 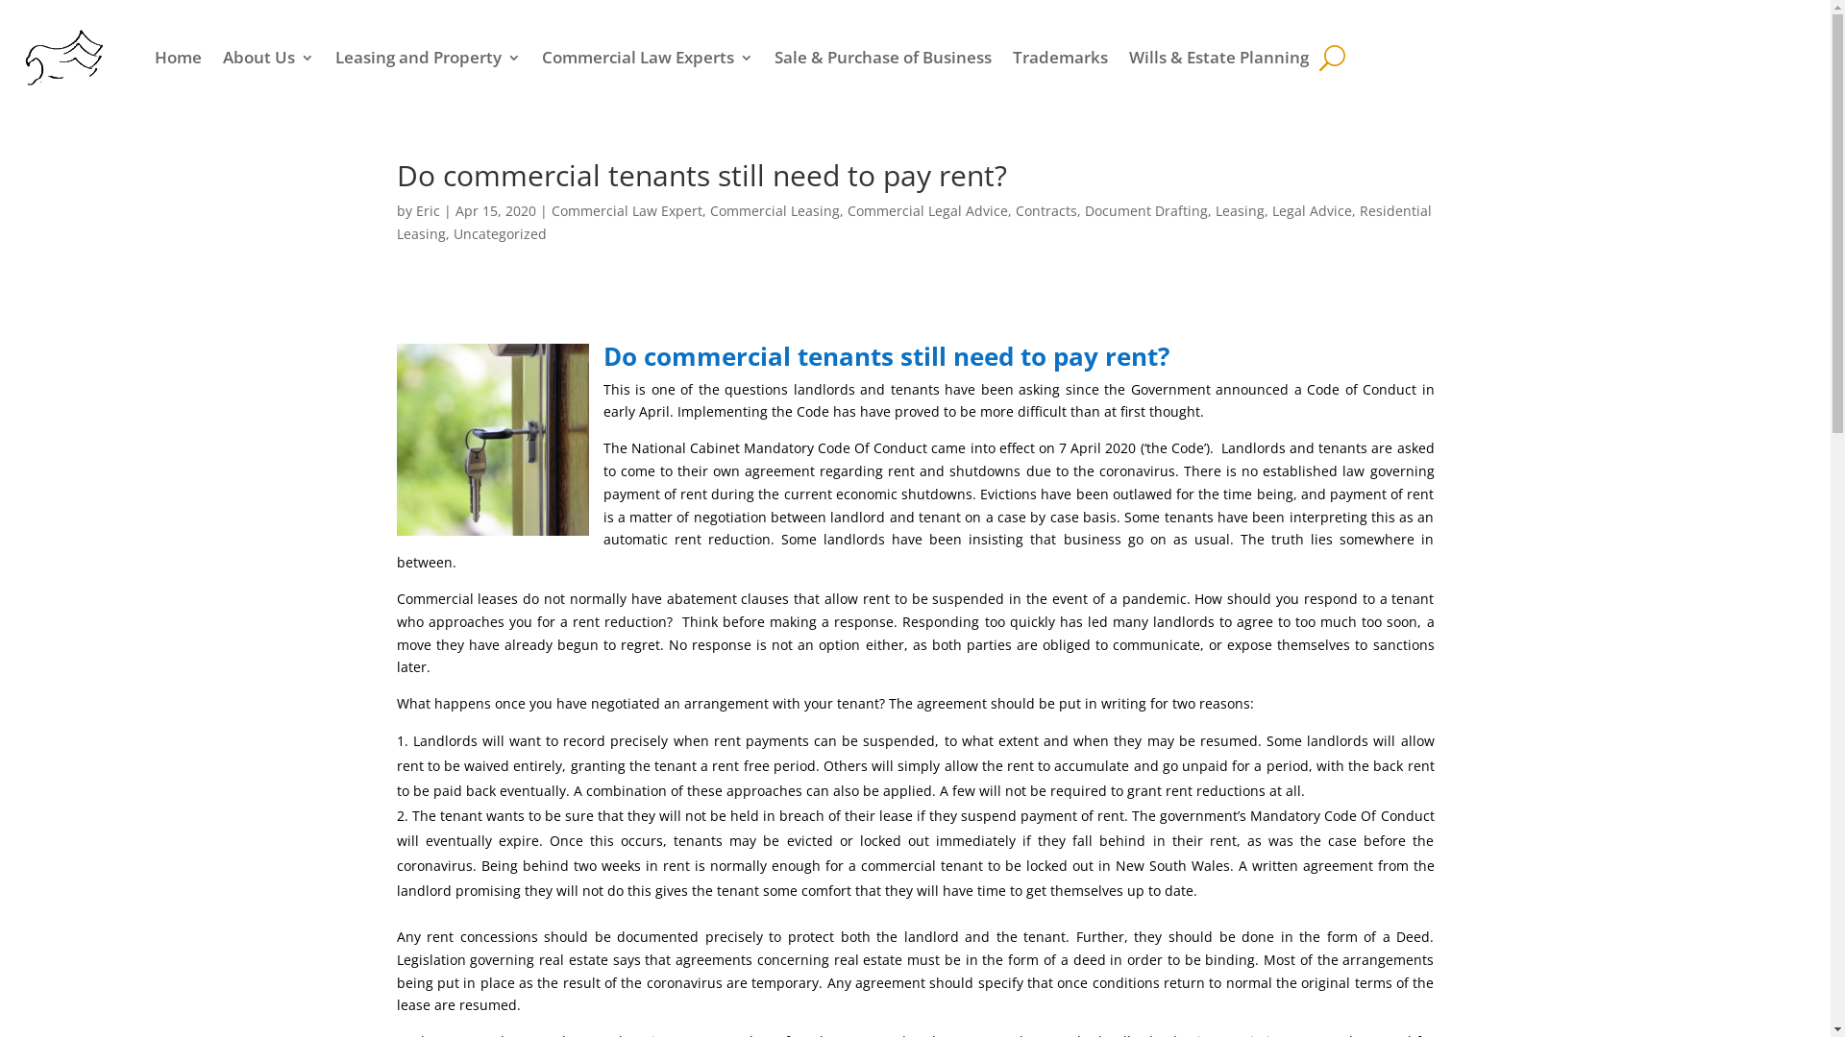 What do you see at coordinates (913, 223) in the screenshot?
I see `Residential Leasing` at bounding box center [913, 223].